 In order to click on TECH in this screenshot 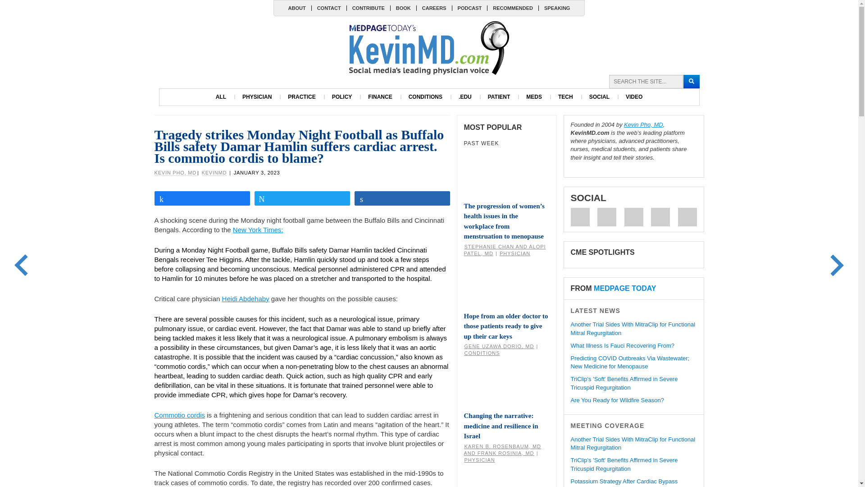, I will do `click(566, 97)`.